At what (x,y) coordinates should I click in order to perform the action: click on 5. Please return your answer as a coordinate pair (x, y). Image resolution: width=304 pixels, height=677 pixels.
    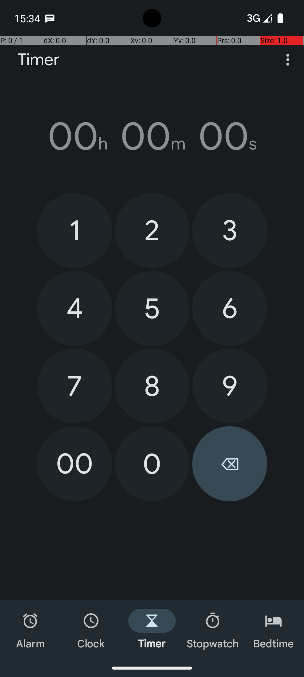
    Looking at the image, I should click on (152, 309).